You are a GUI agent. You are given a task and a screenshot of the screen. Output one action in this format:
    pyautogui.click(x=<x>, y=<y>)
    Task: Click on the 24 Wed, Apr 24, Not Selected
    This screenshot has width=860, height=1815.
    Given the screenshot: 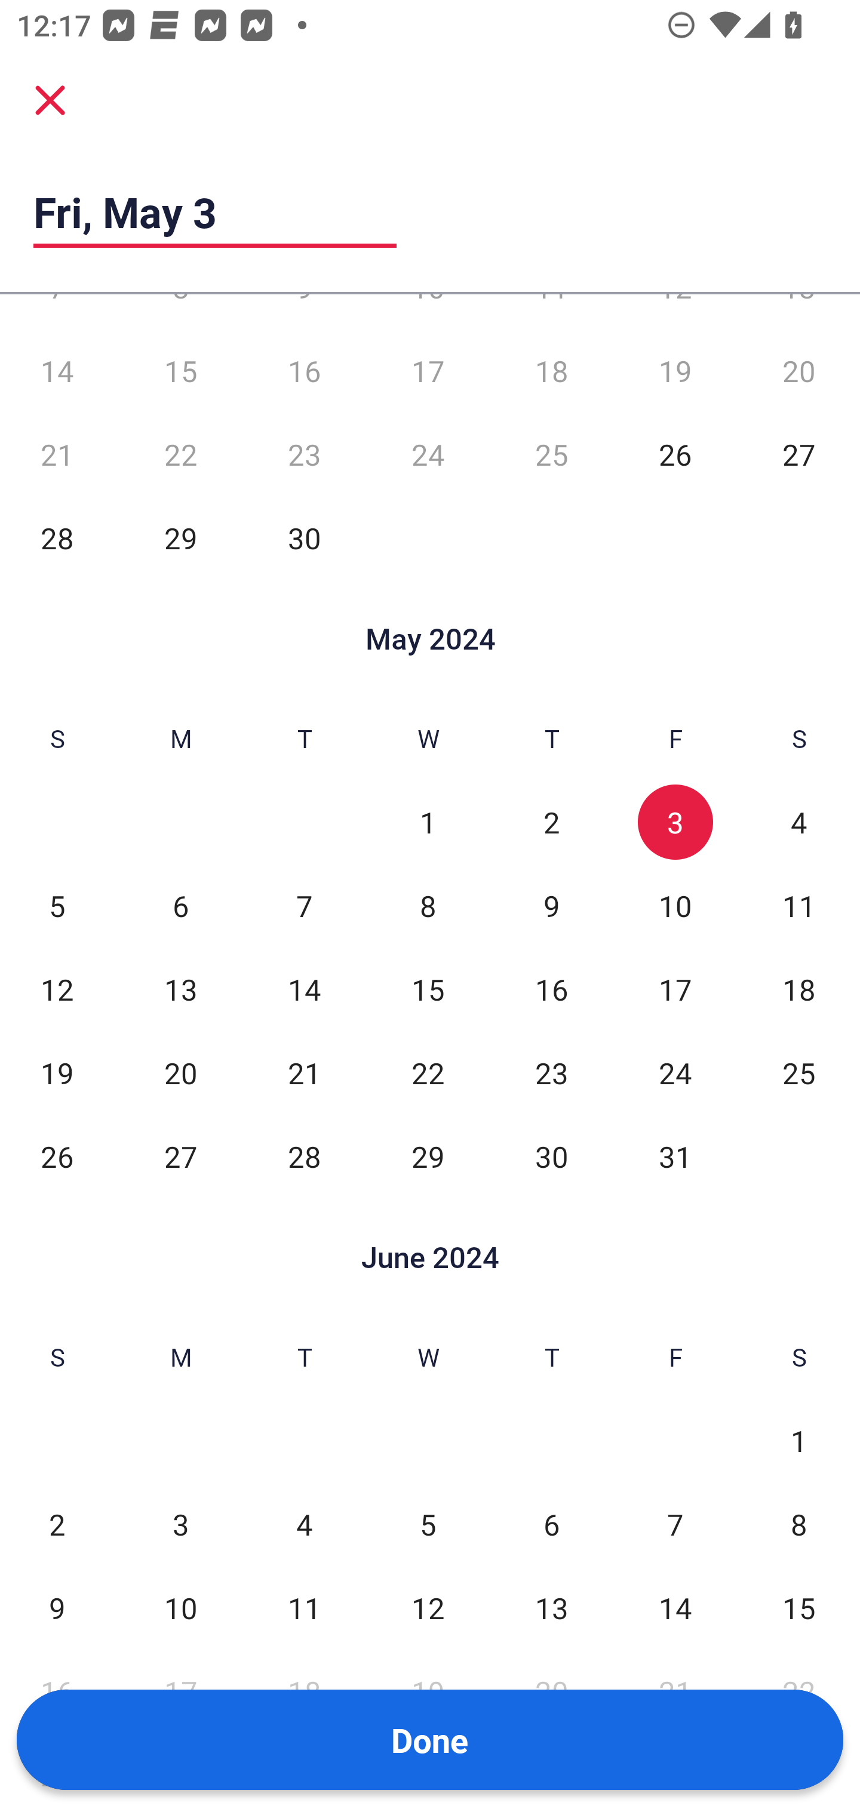 What is the action you would take?
    pyautogui.click(x=428, y=454)
    